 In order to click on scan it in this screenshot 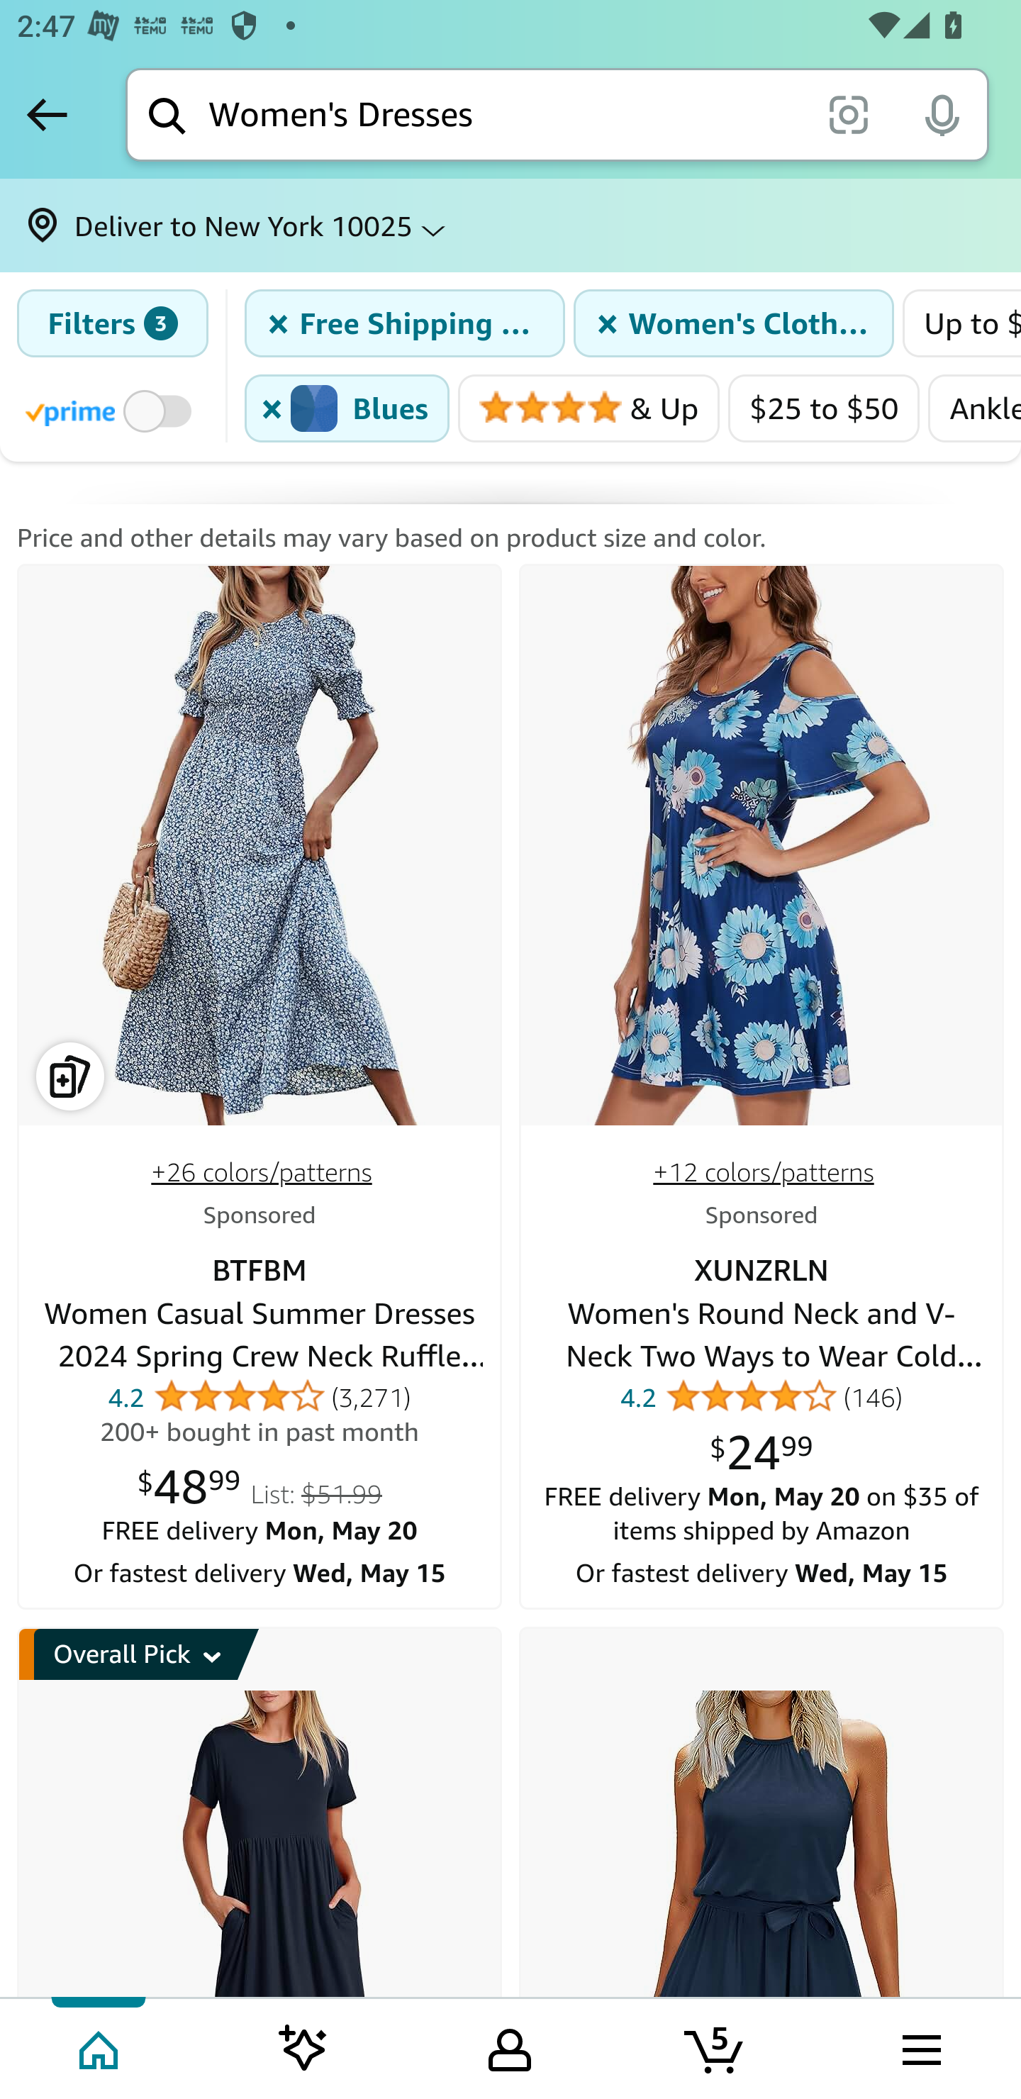, I will do `click(848, 113)`.